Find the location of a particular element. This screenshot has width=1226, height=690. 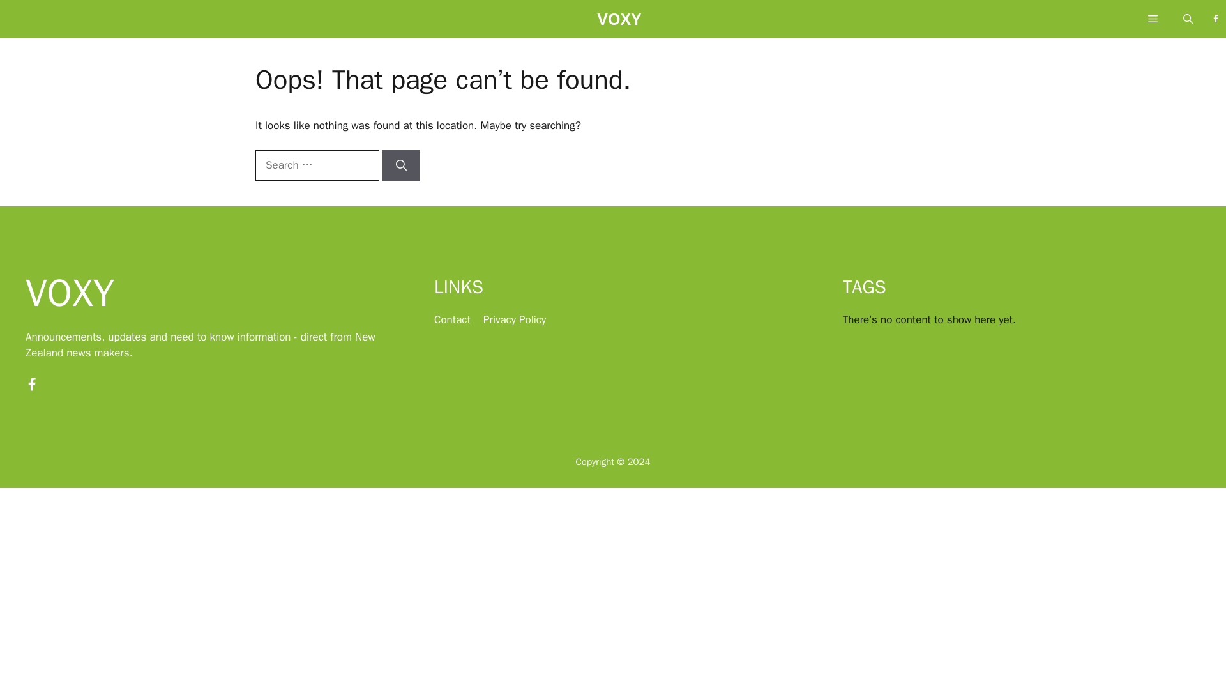

VOXY is located at coordinates (619, 22).